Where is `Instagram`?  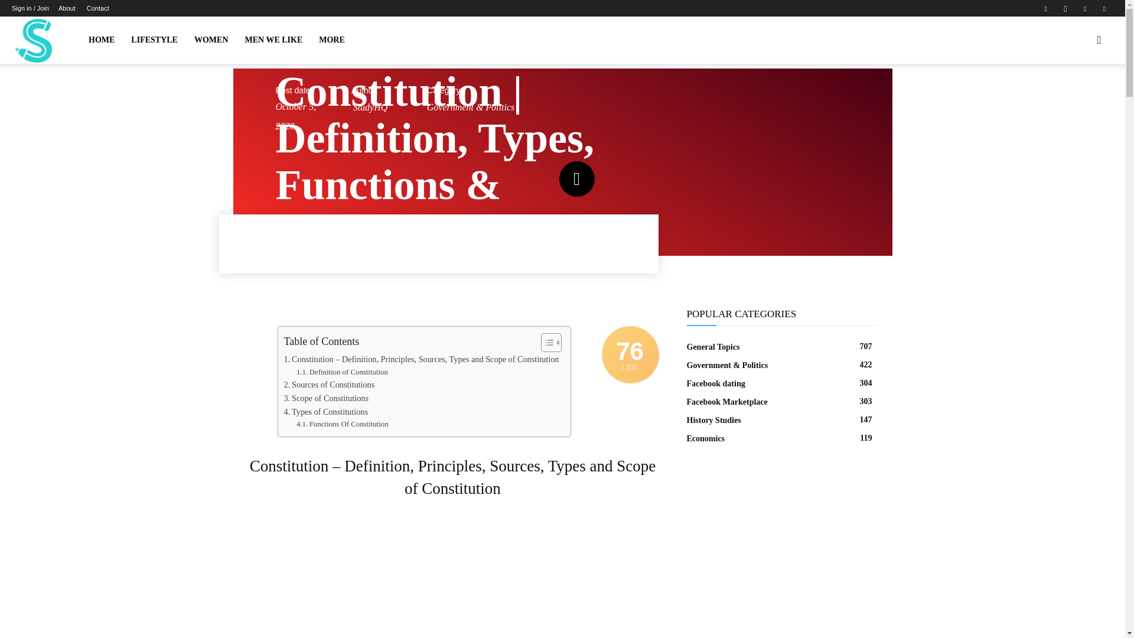
Instagram is located at coordinates (1065, 8).